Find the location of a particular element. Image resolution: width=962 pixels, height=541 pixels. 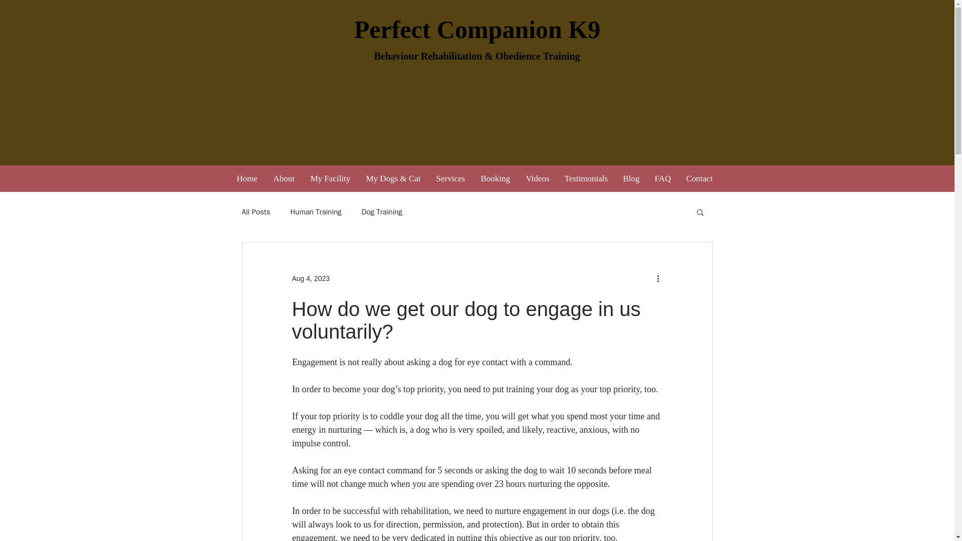

Aug 4, 2023 is located at coordinates (311, 278).